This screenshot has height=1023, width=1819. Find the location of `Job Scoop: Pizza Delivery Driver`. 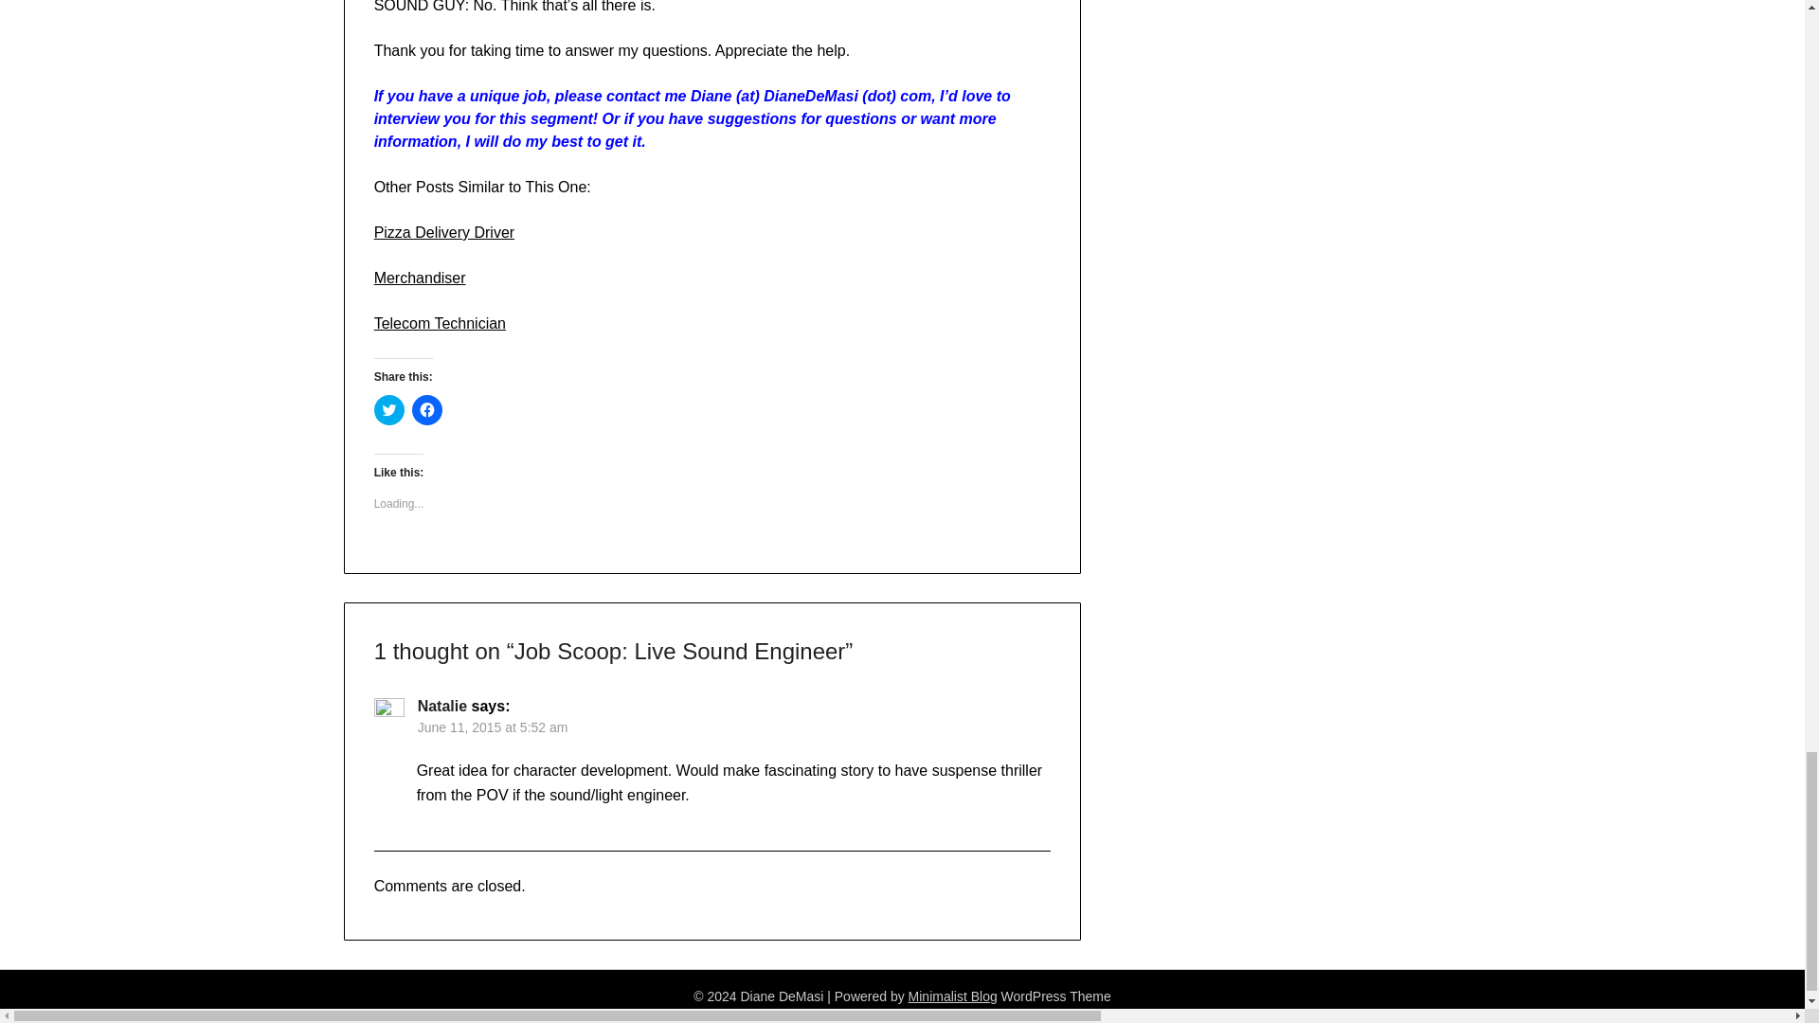

Job Scoop: Pizza Delivery Driver is located at coordinates (444, 231).